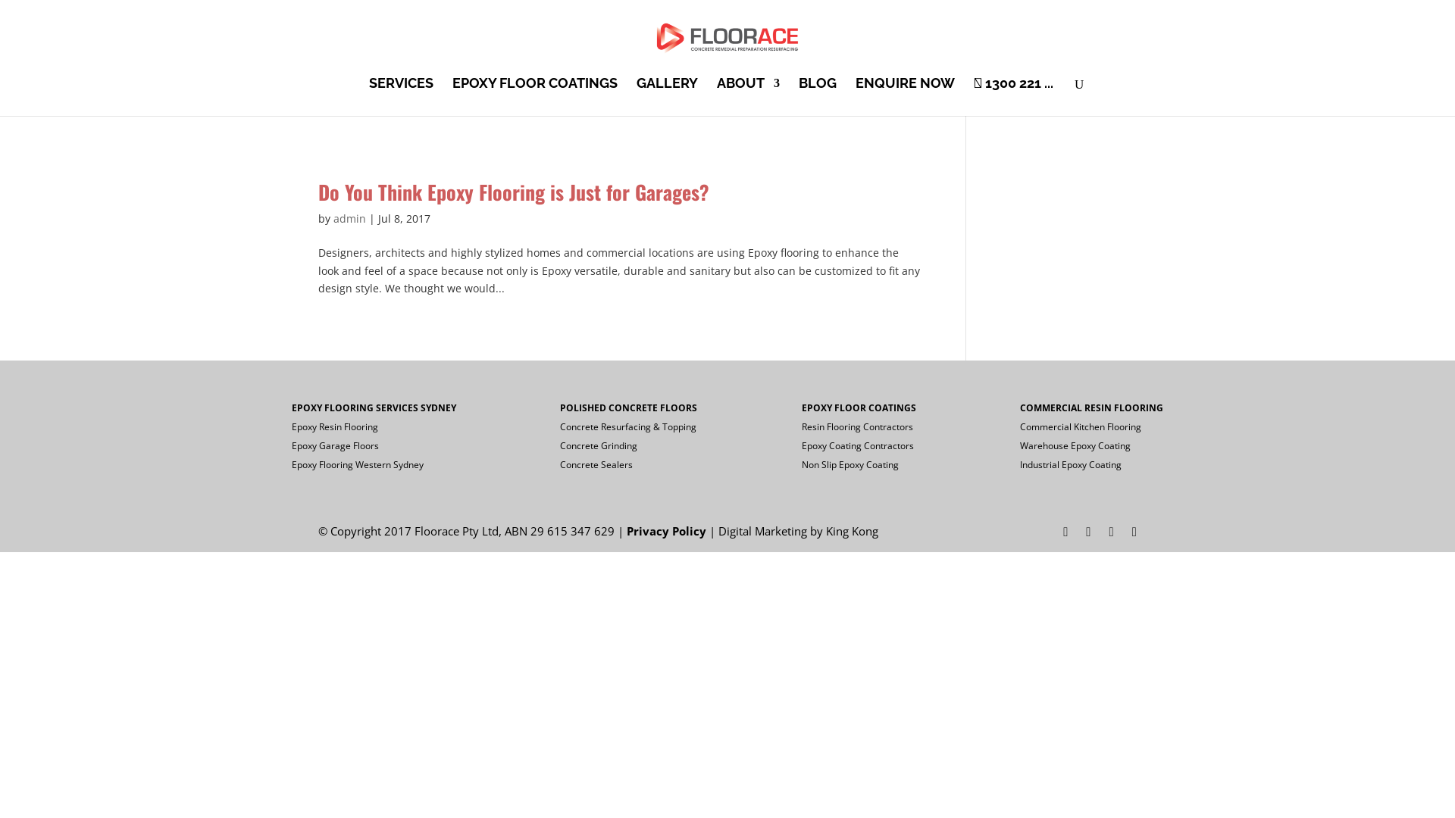 Image resolution: width=1455 pixels, height=818 pixels. Describe the element at coordinates (1091, 407) in the screenshot. I see `COMMERCIAL RESIN FLOORING` at that location.